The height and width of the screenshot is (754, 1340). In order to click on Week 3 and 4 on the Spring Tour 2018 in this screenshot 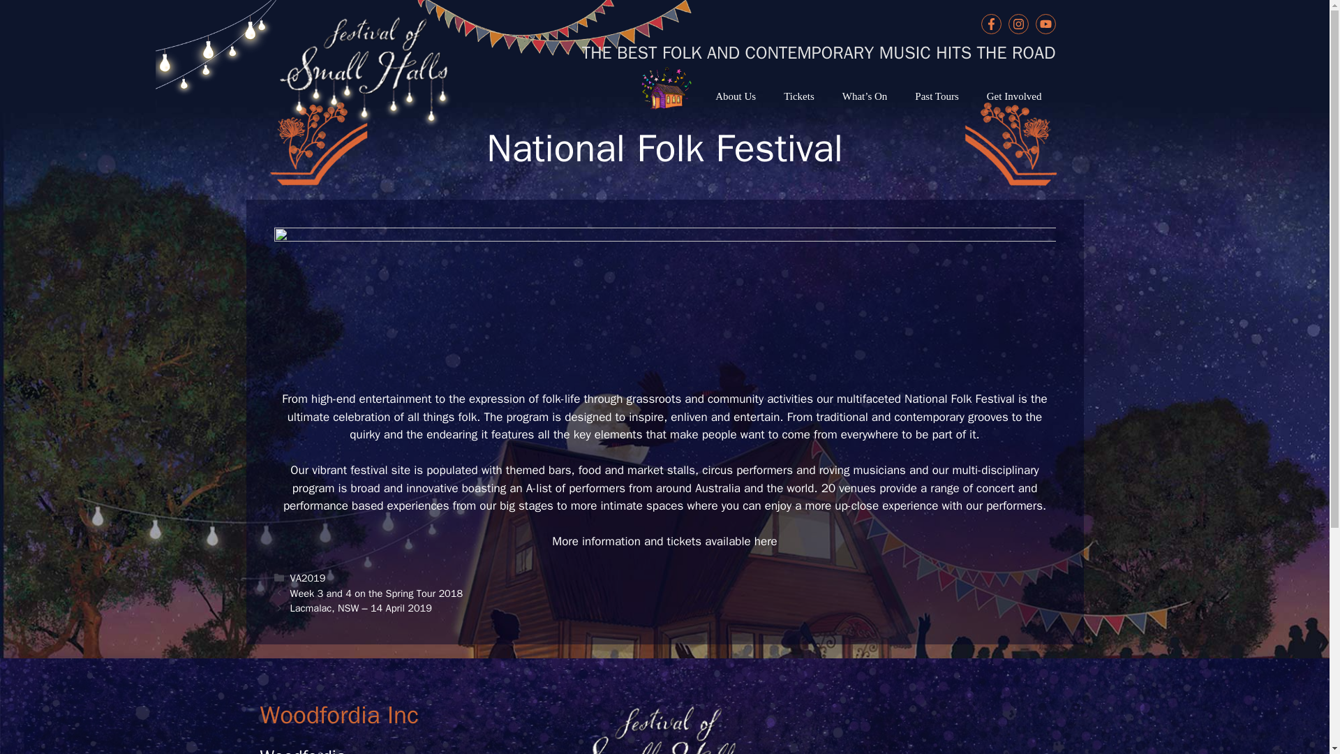, I will do `click(376, 592)`.